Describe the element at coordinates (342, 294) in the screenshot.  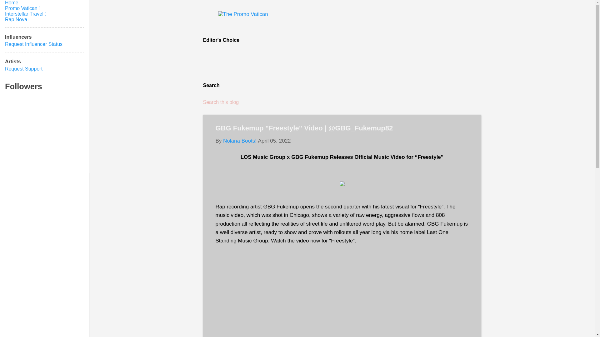
I see `YouTube video player` at that location.